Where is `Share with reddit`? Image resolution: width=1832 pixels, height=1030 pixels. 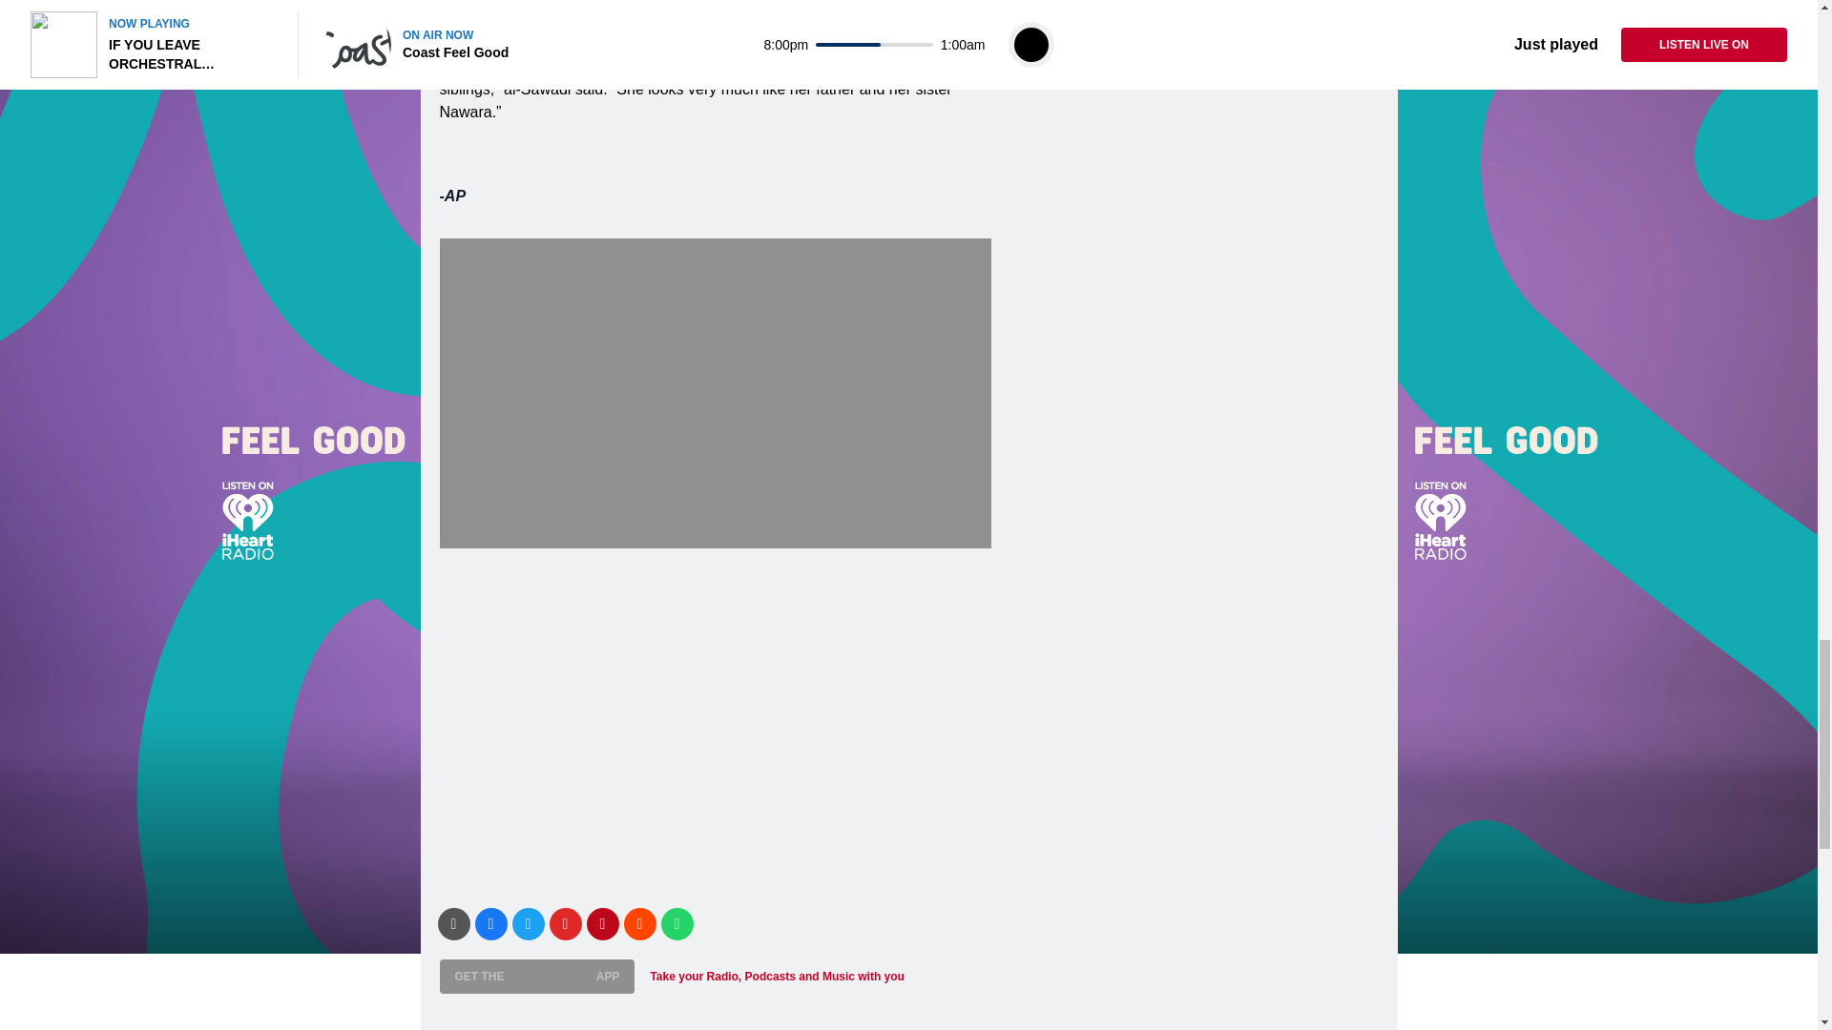 Share with reddit is located at coordinates (639, 923).